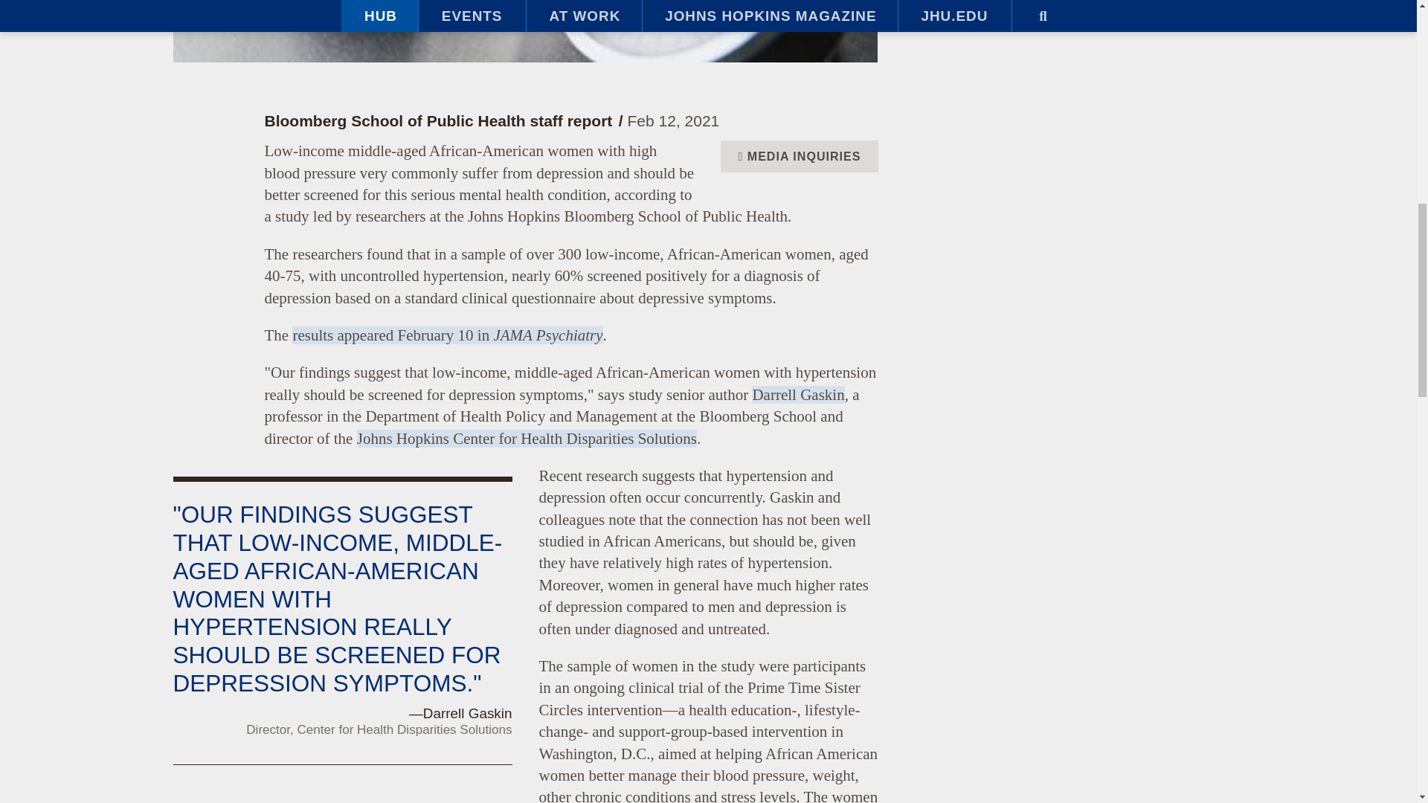 The image size is (1428, 803). What do you see at coordinates (799, 156) in the screenshot?
I see `MEDIA INQUIRIES` at bounding box center [799, 156].